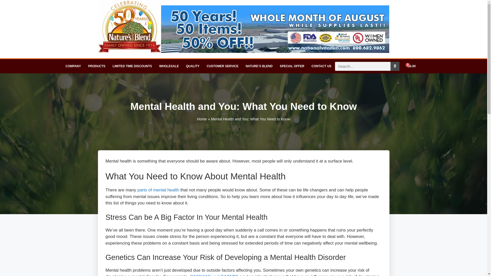 This screenshot has width=491, height=276. I want to click on LIMITED TIME DISCOUNTS, so click(132, 66).